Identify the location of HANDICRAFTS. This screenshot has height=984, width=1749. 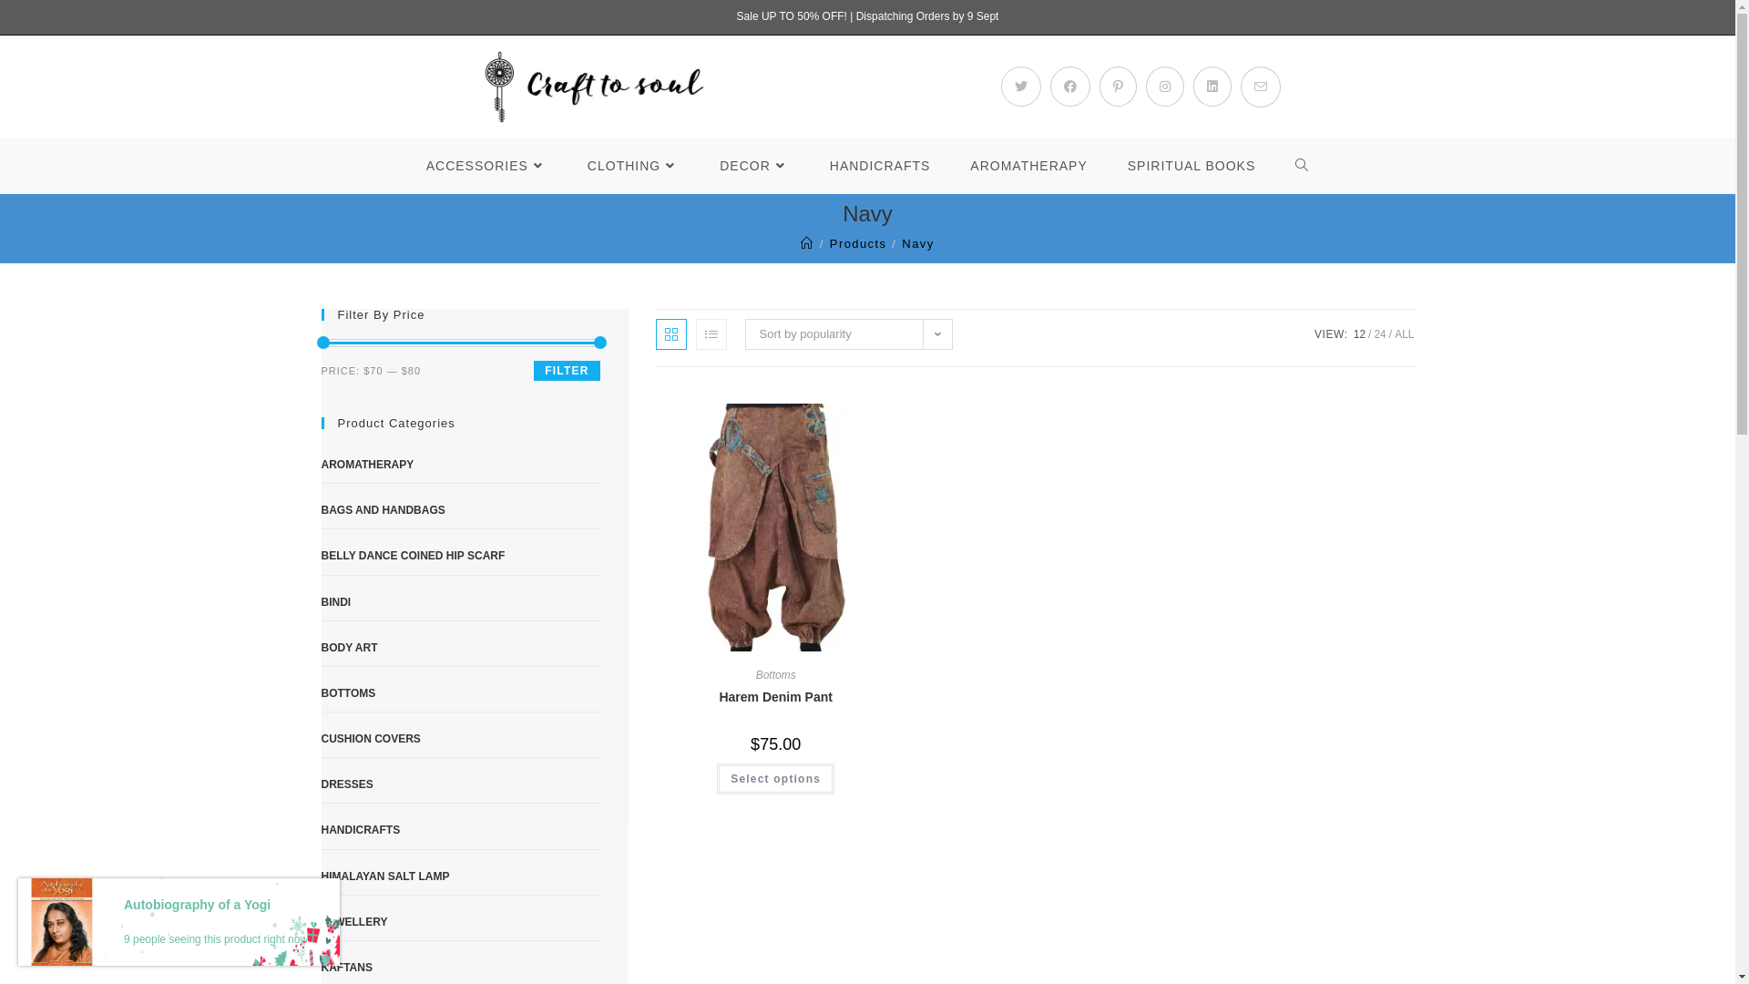
(880, 166).